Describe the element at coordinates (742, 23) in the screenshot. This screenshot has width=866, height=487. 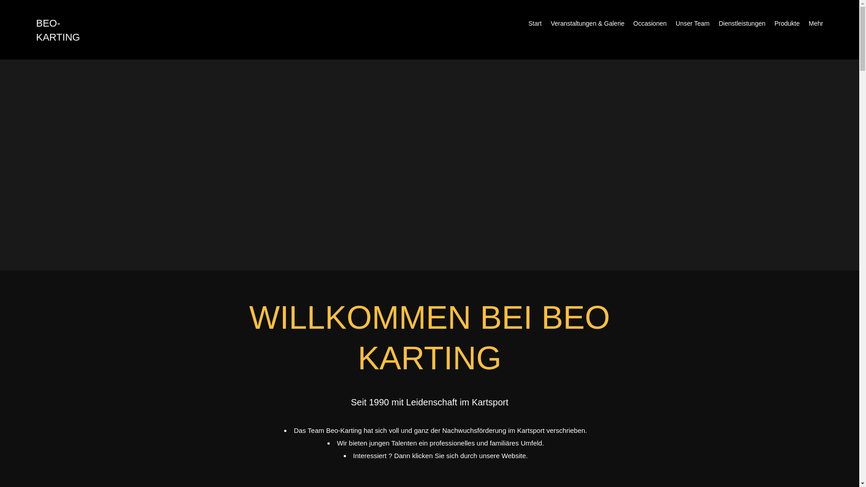
I see `Dienstleistungen` at that location.